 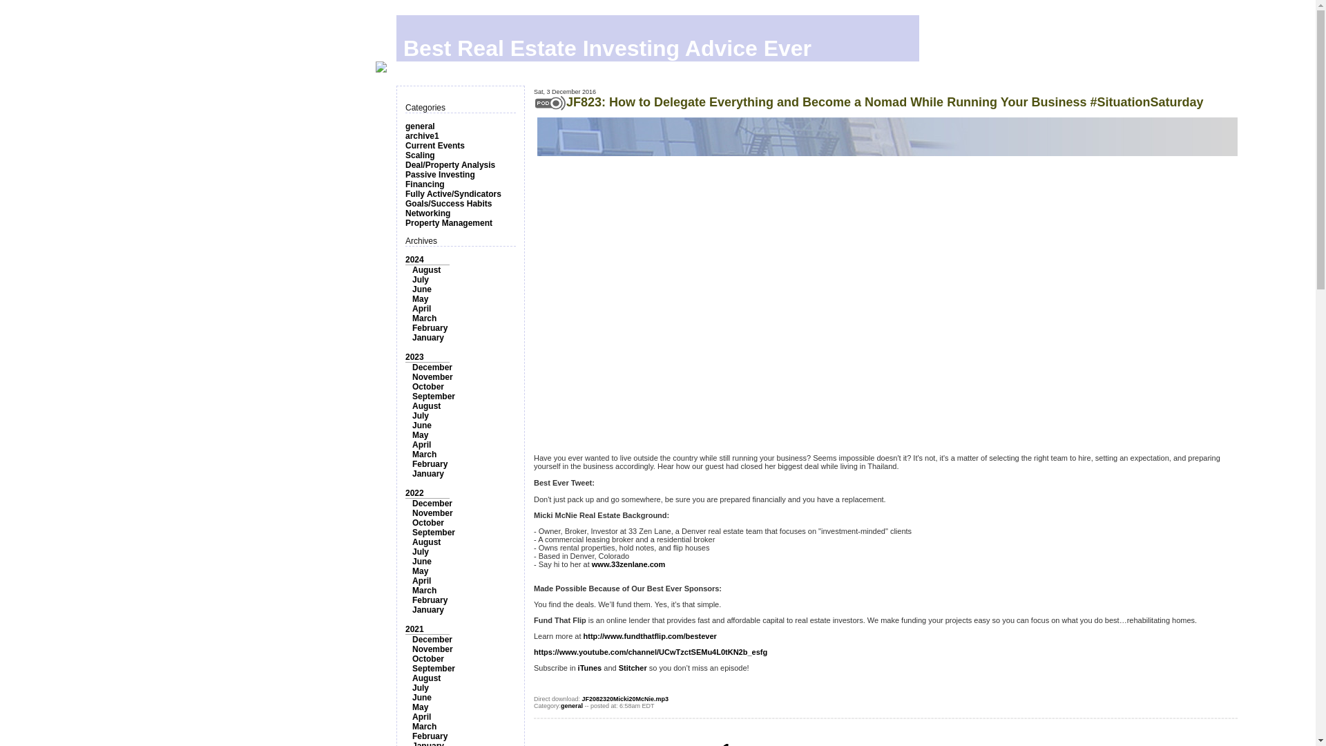 What do you see at coordinates (420, 155) in the screenshot?
I see `Scaling` at bounding box center [420, 155].